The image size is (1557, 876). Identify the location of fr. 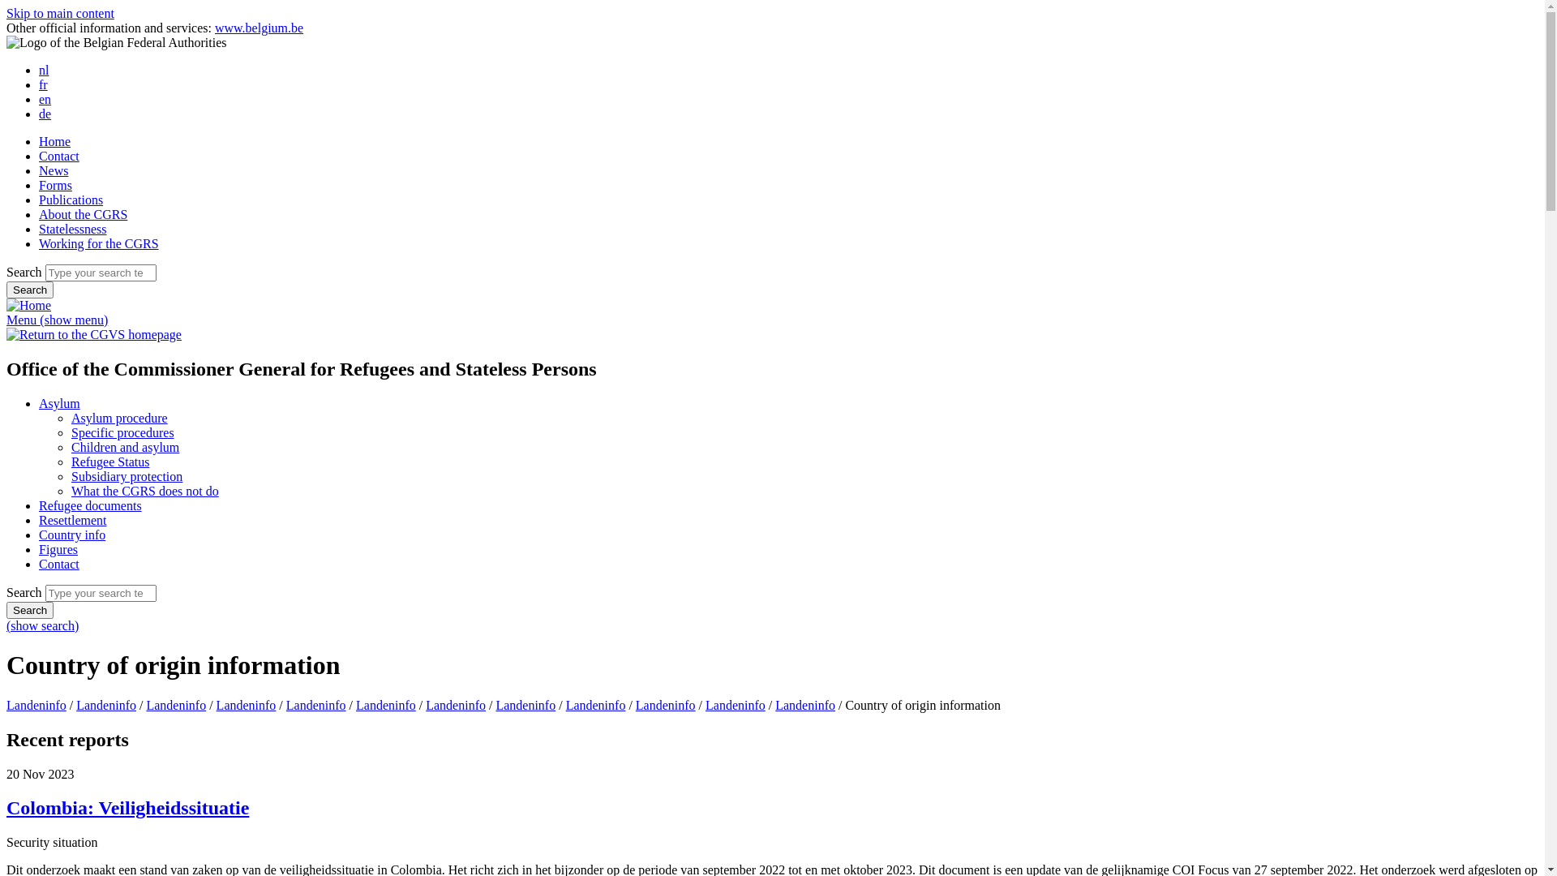
(44, 84).